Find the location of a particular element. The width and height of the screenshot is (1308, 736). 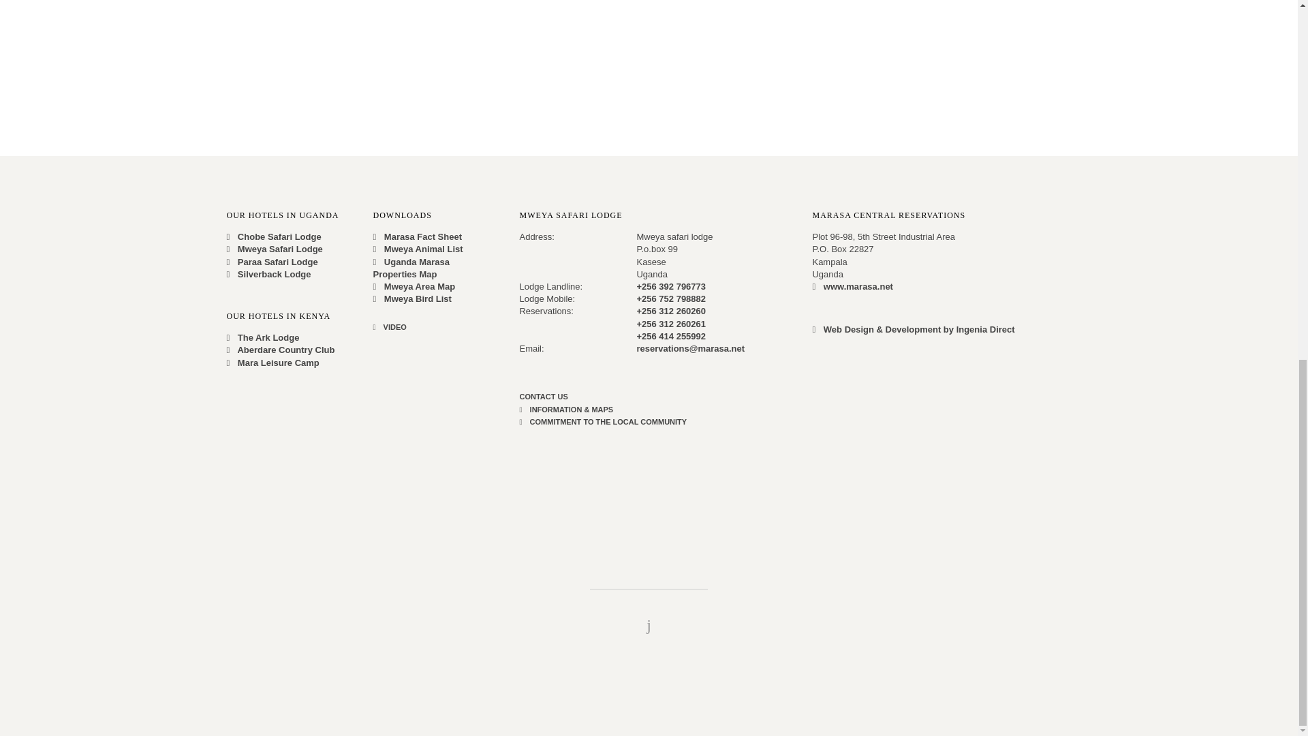

Paraa Safari Lodge is located at coordinates (272, 262).